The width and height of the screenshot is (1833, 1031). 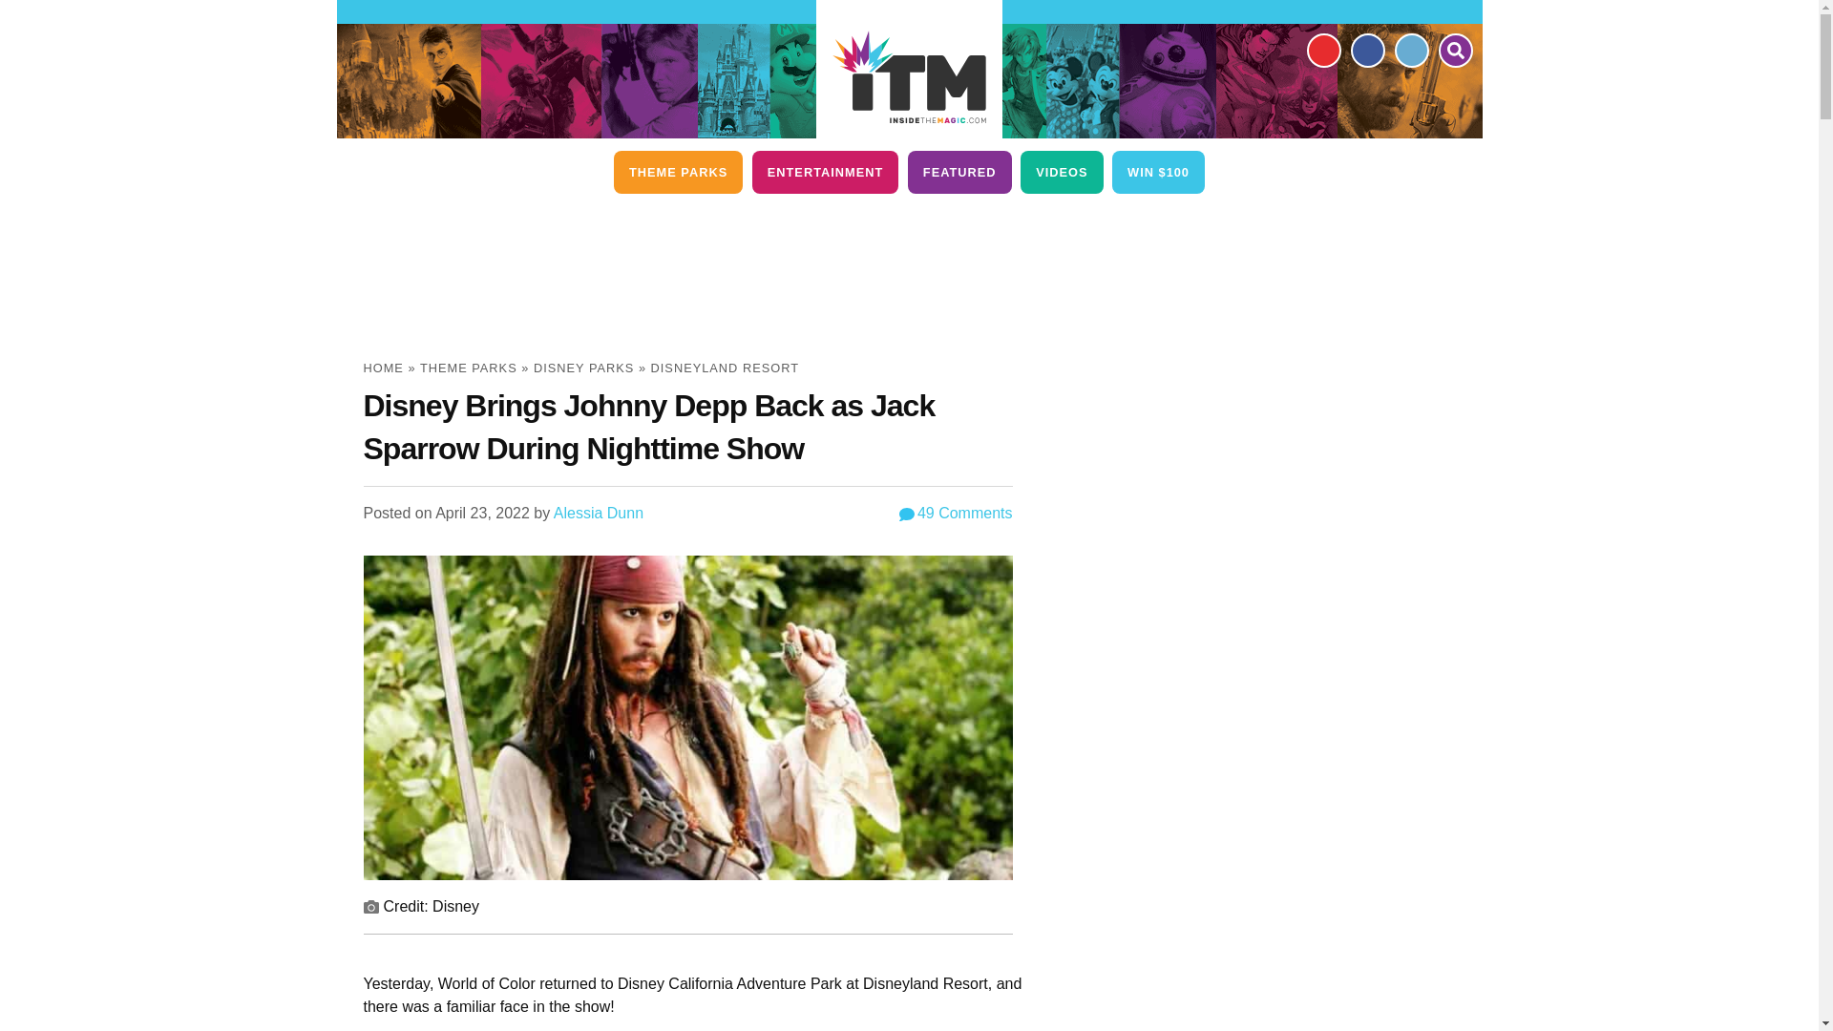 I want to click on THEME PARKS, so click(x=678, y=172).